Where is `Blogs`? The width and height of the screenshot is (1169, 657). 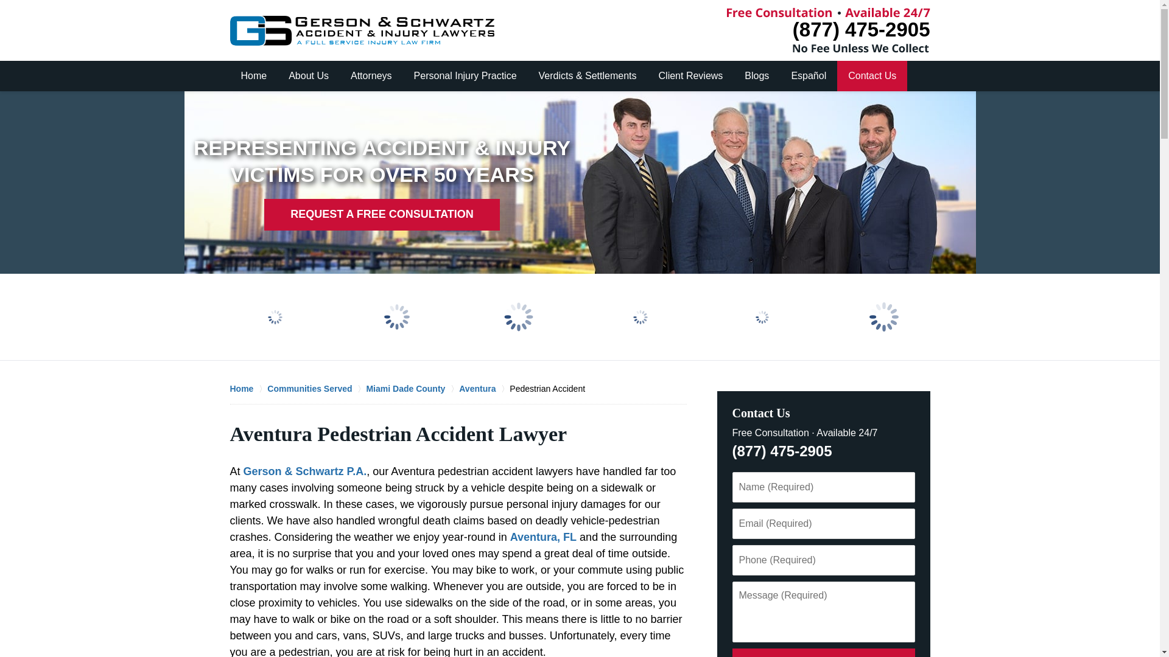 Blogs is located at coordinates (756, 76).